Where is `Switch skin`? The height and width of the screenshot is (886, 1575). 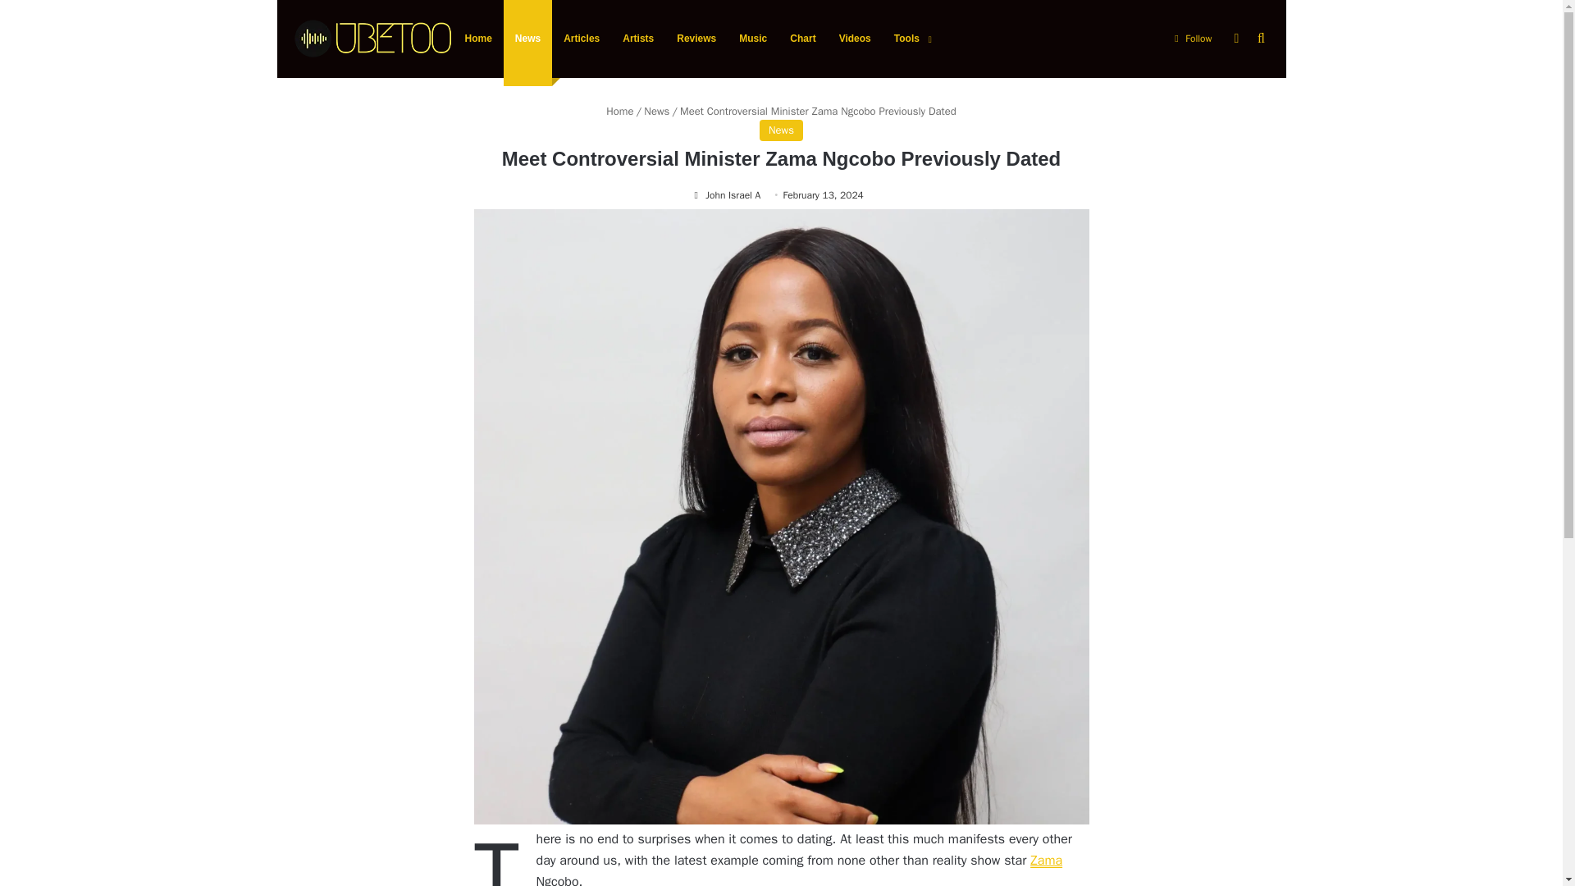 Switch skin is located at coordinates (1235, 39).